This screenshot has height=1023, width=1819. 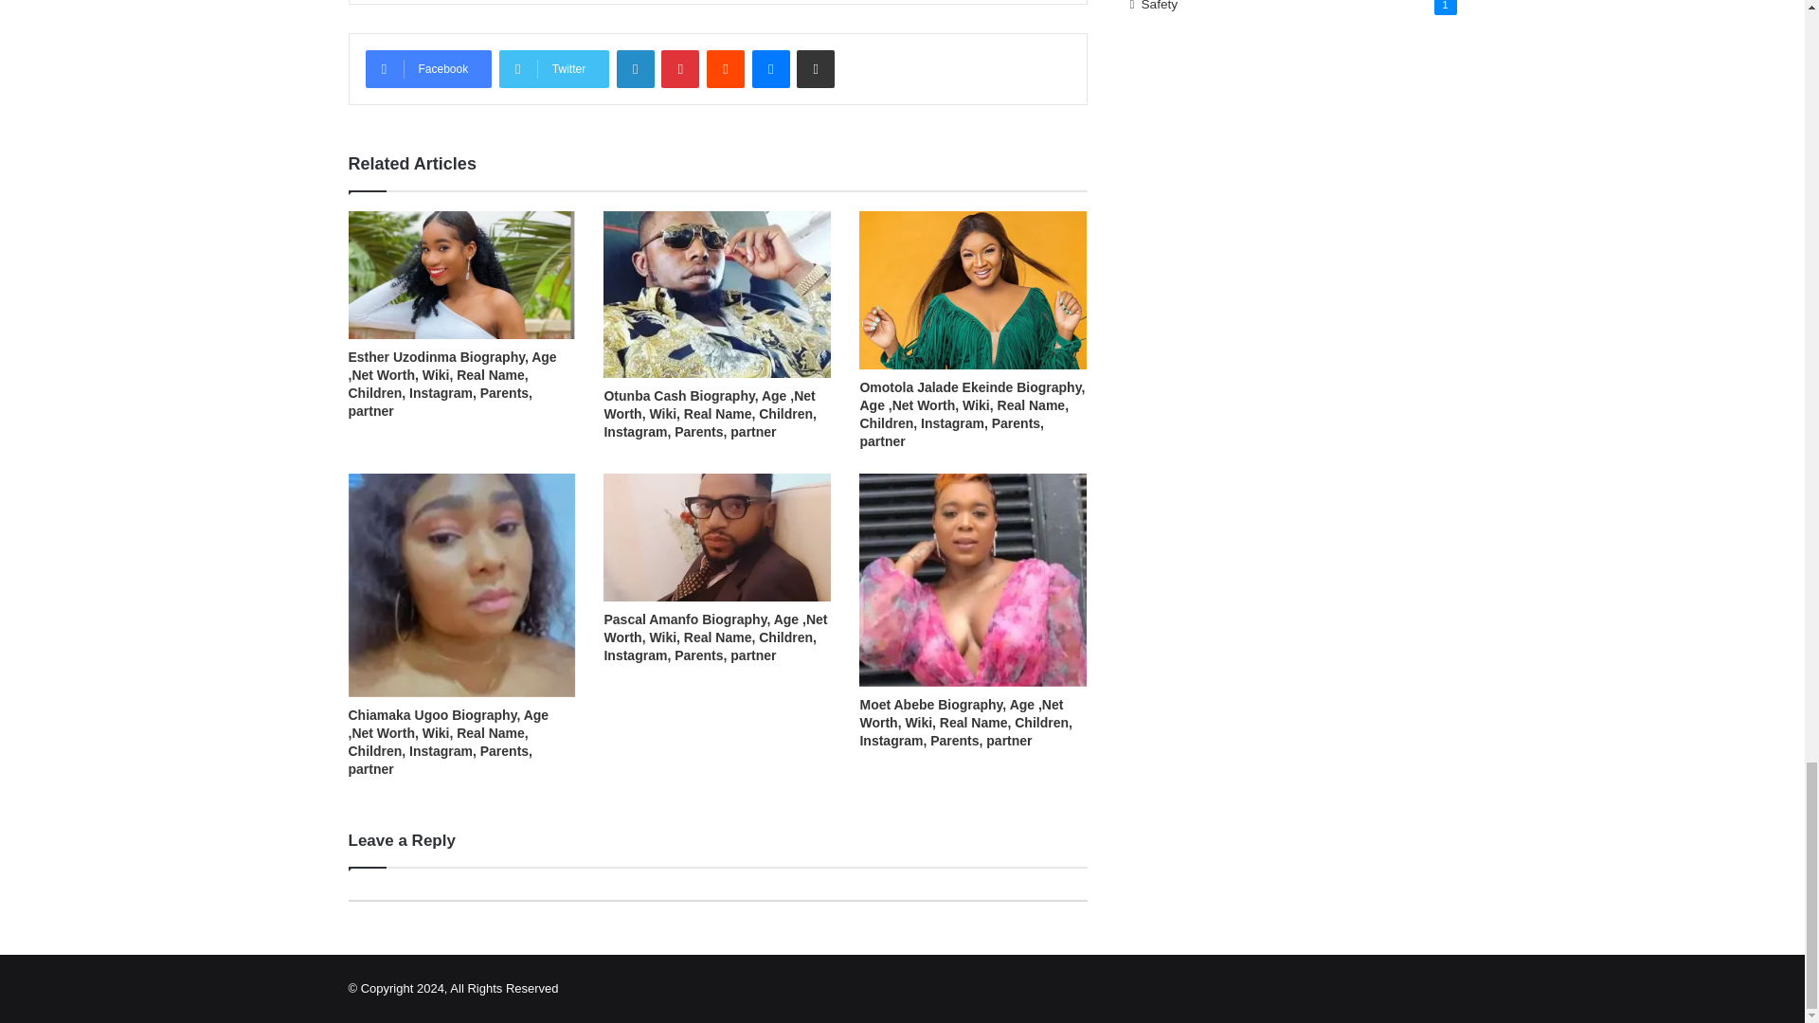 What do you see at coordinates (635, 68) in the screenshot?
I see `LinkedIn` at bounding box center [635, 68].